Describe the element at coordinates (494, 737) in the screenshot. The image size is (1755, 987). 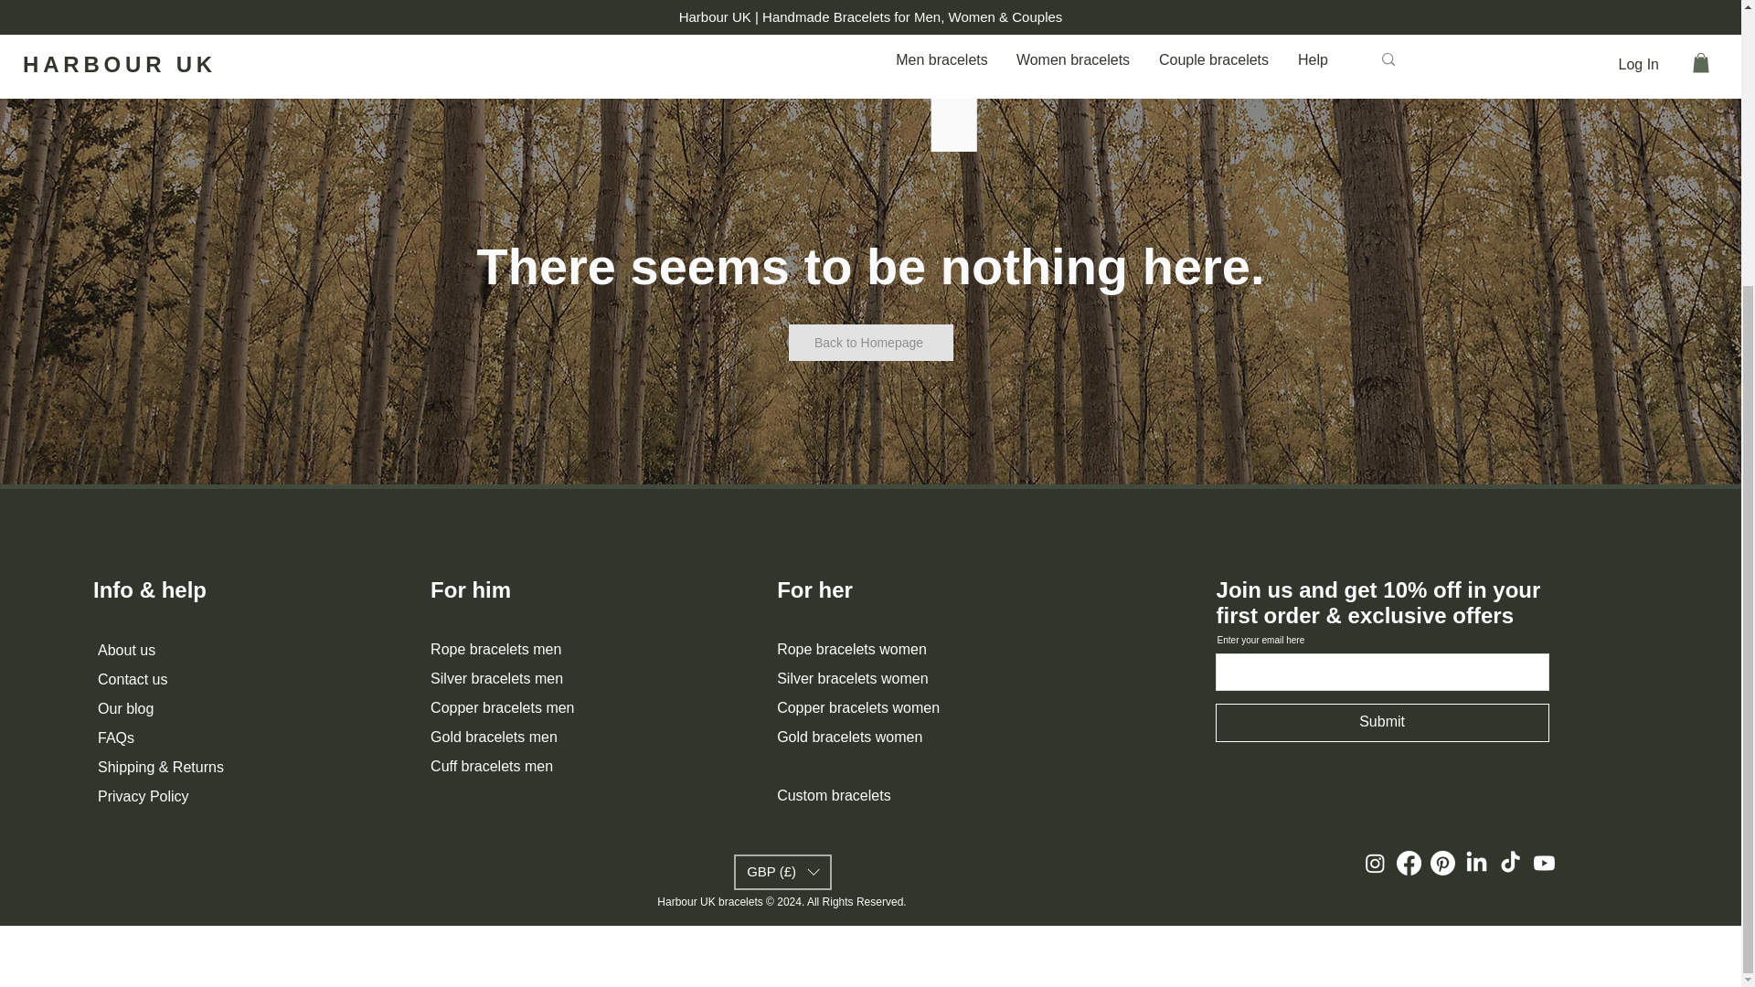
I see `Gold bracelets men` at that location.